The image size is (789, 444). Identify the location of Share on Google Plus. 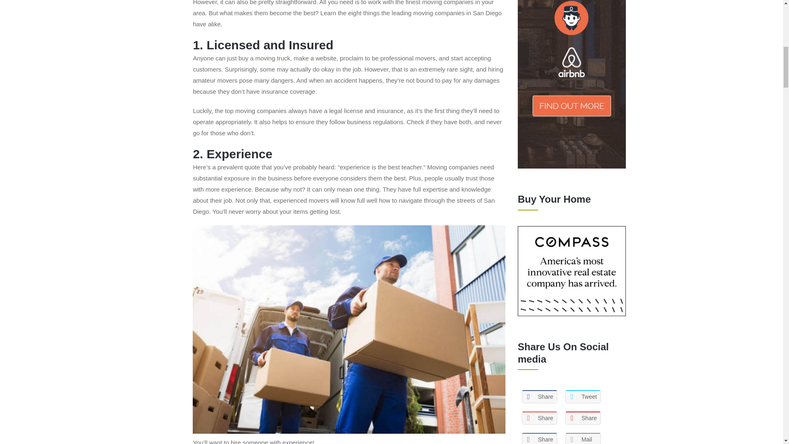
(539, 418).